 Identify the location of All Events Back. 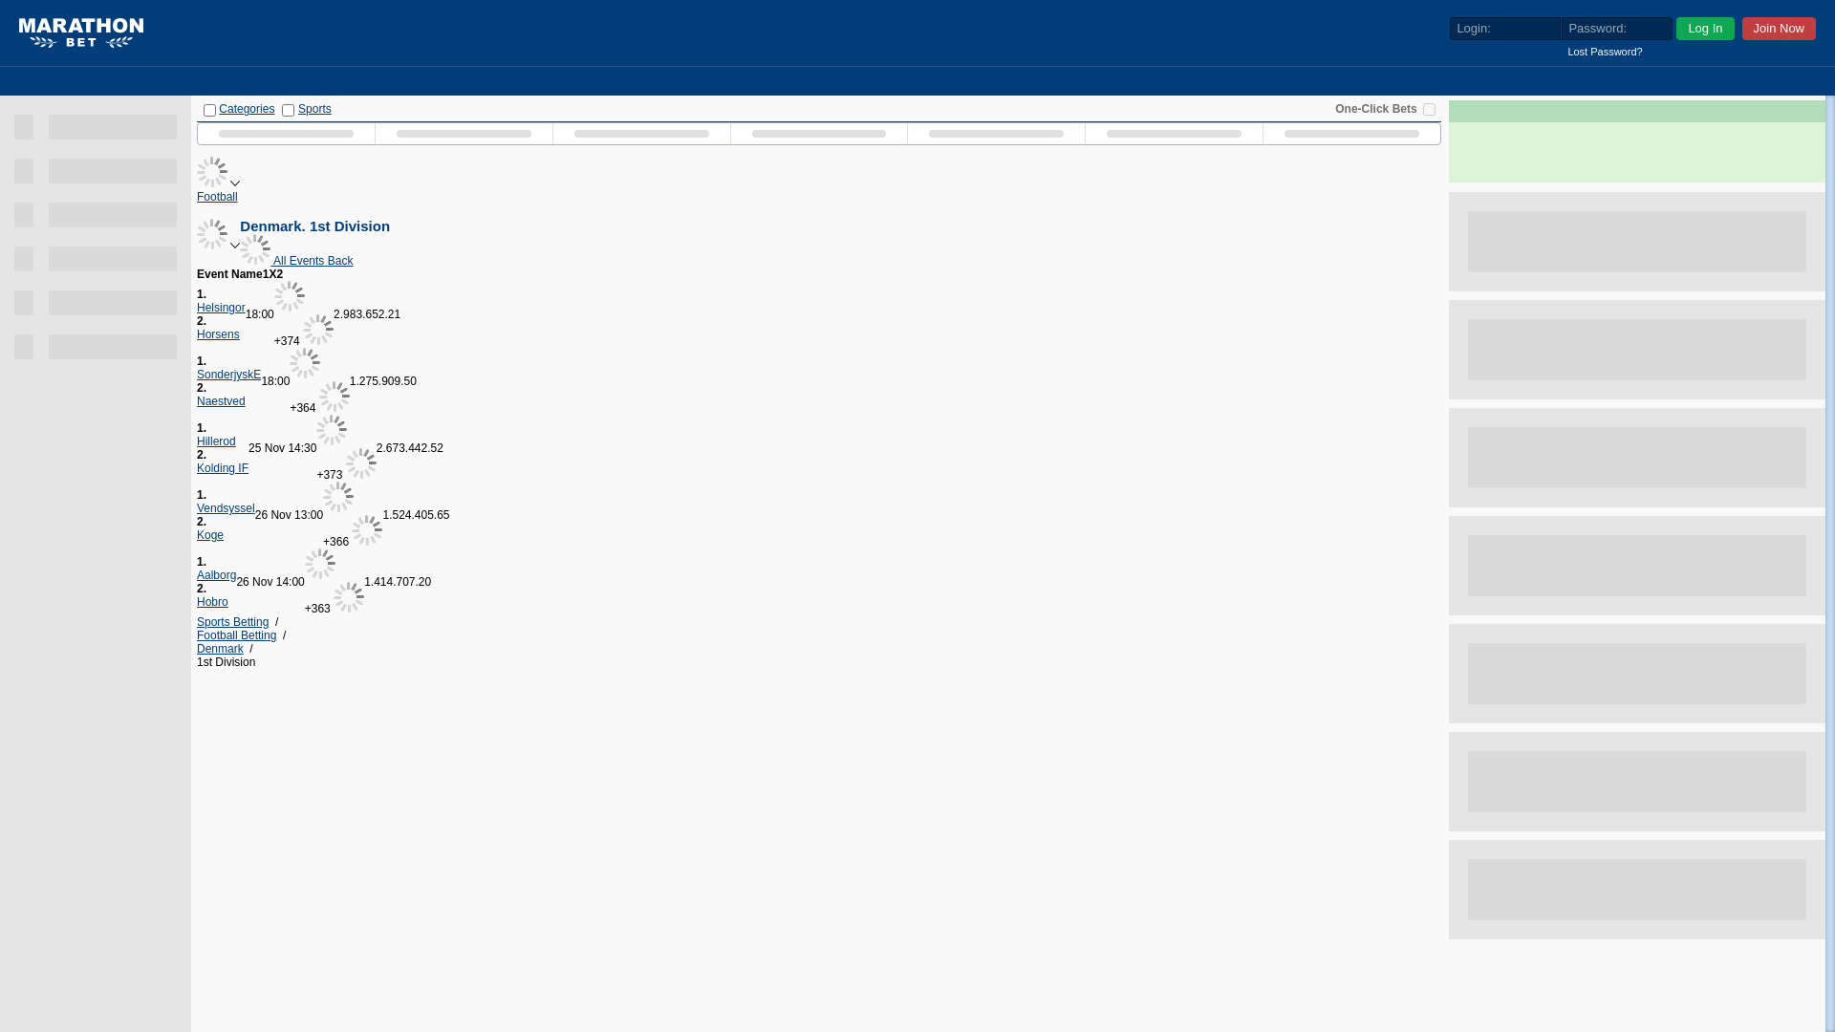
(296, 261).